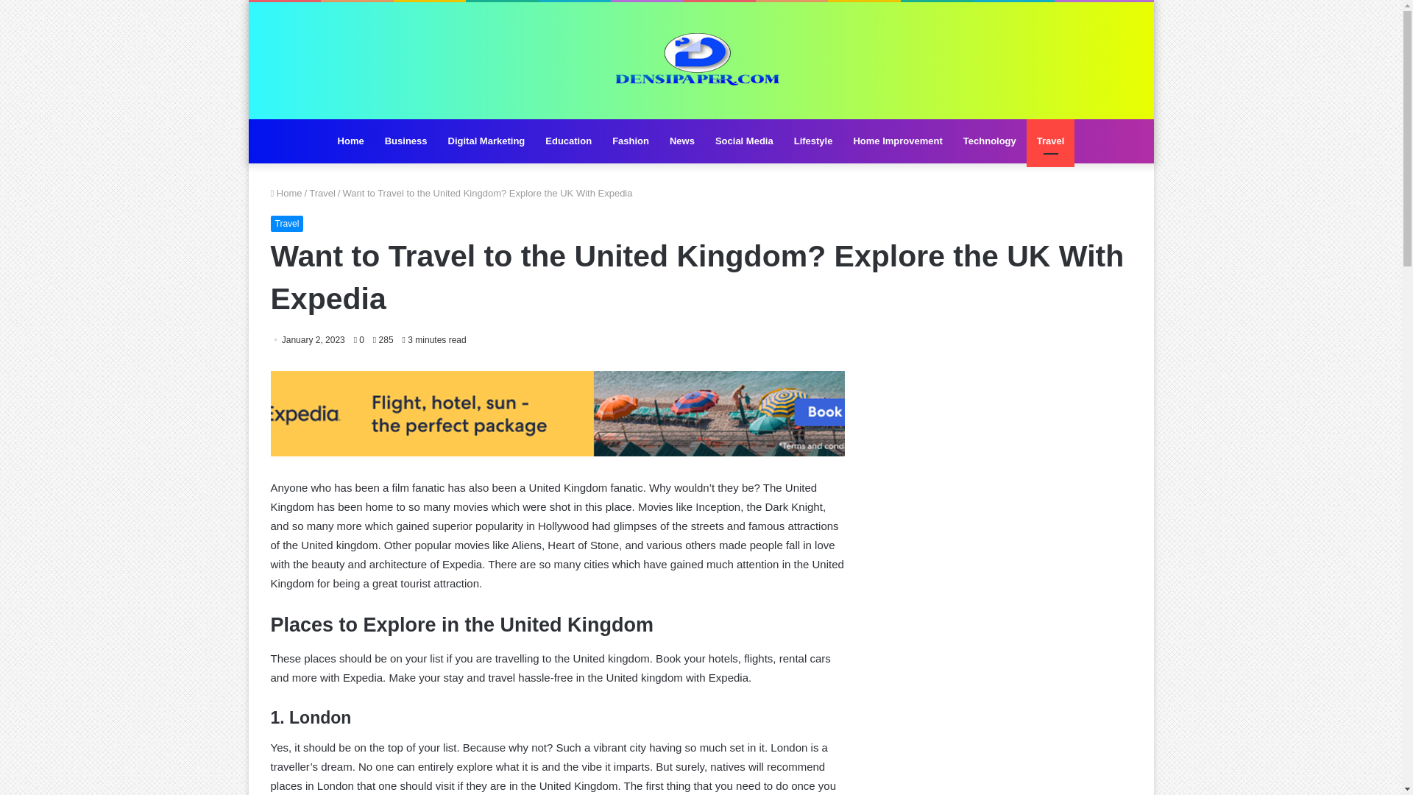 The image size is (1413, 795). Describe the element at coordinates (322, 193) in the screenshot. I see `Travel` at that location.